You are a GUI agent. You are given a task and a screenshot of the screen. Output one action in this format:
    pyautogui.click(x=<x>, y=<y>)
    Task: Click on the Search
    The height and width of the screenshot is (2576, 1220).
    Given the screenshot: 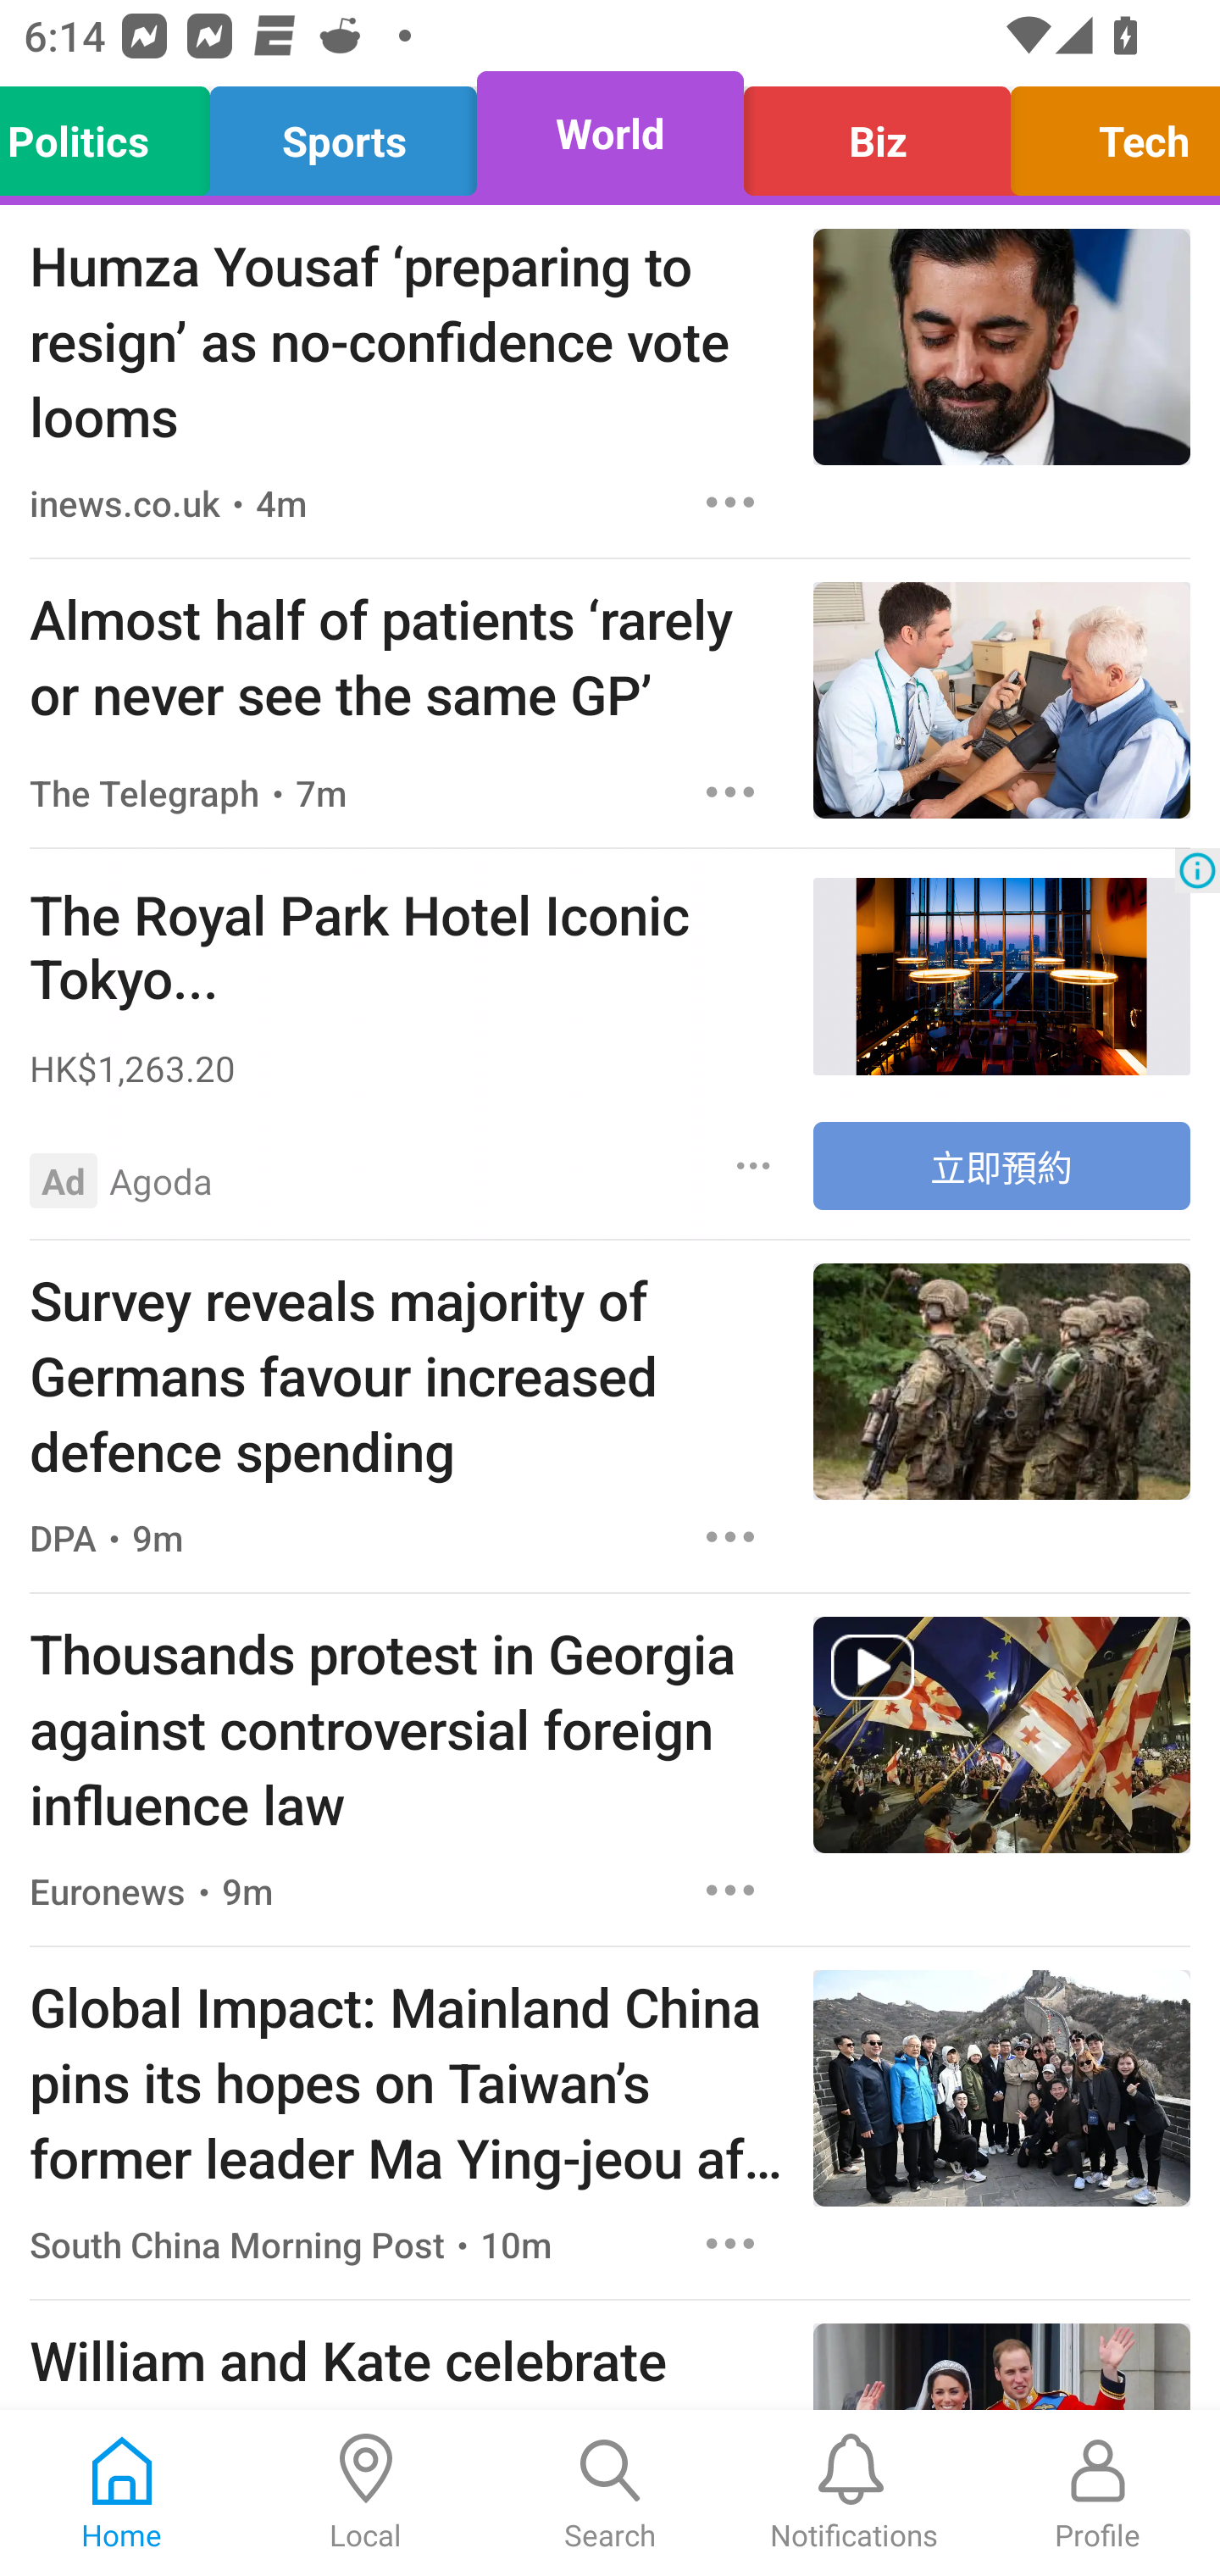 What is the action you would take?
    pyautogui.click(x=610, y=2493)
    